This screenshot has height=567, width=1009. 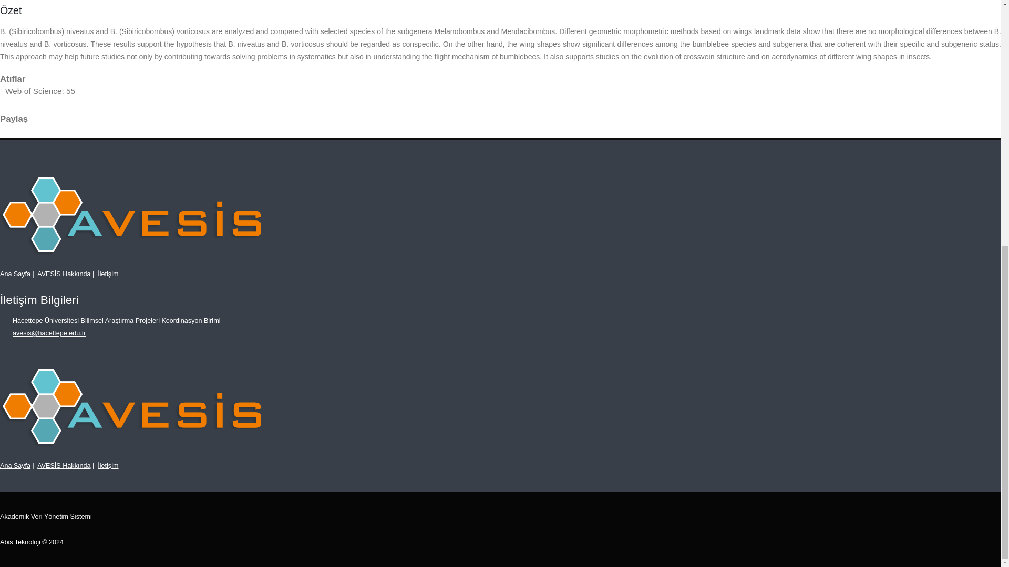 I want to click on Abis Teknoloji, so click(x=20, y=542).